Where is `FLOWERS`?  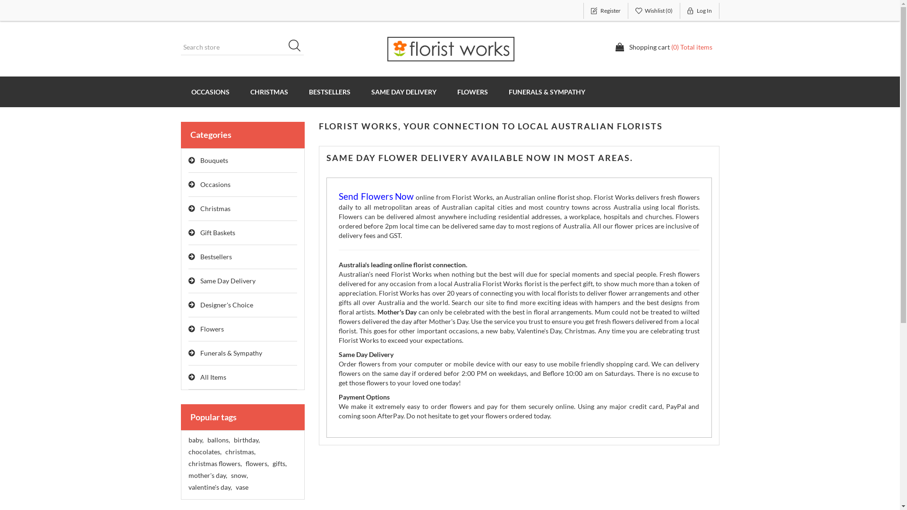 FLOWERS is located at coordinates (472, 92).